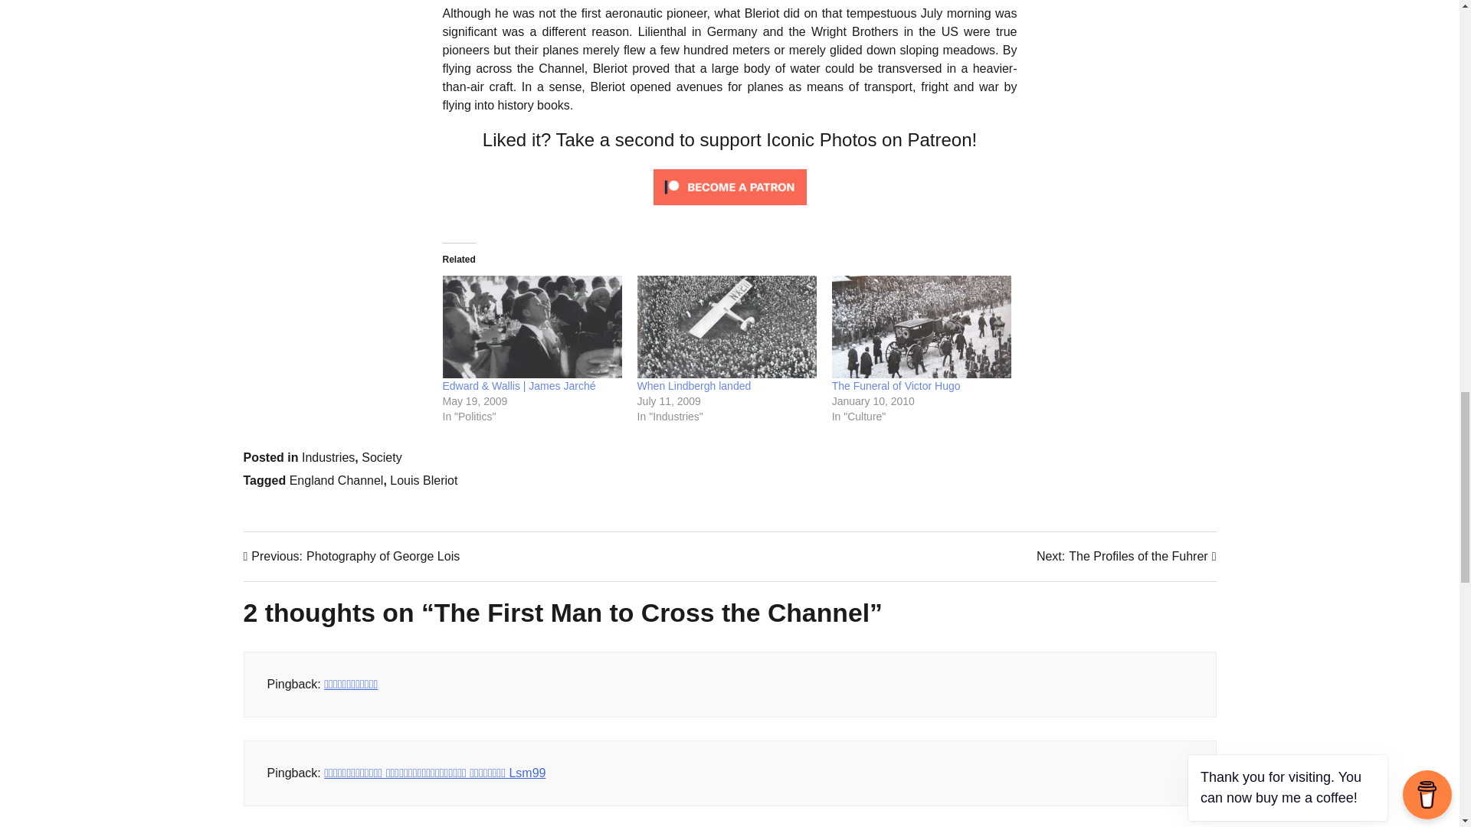  I want to click on The Funeral of Victor Hugo, so click(352, 556).